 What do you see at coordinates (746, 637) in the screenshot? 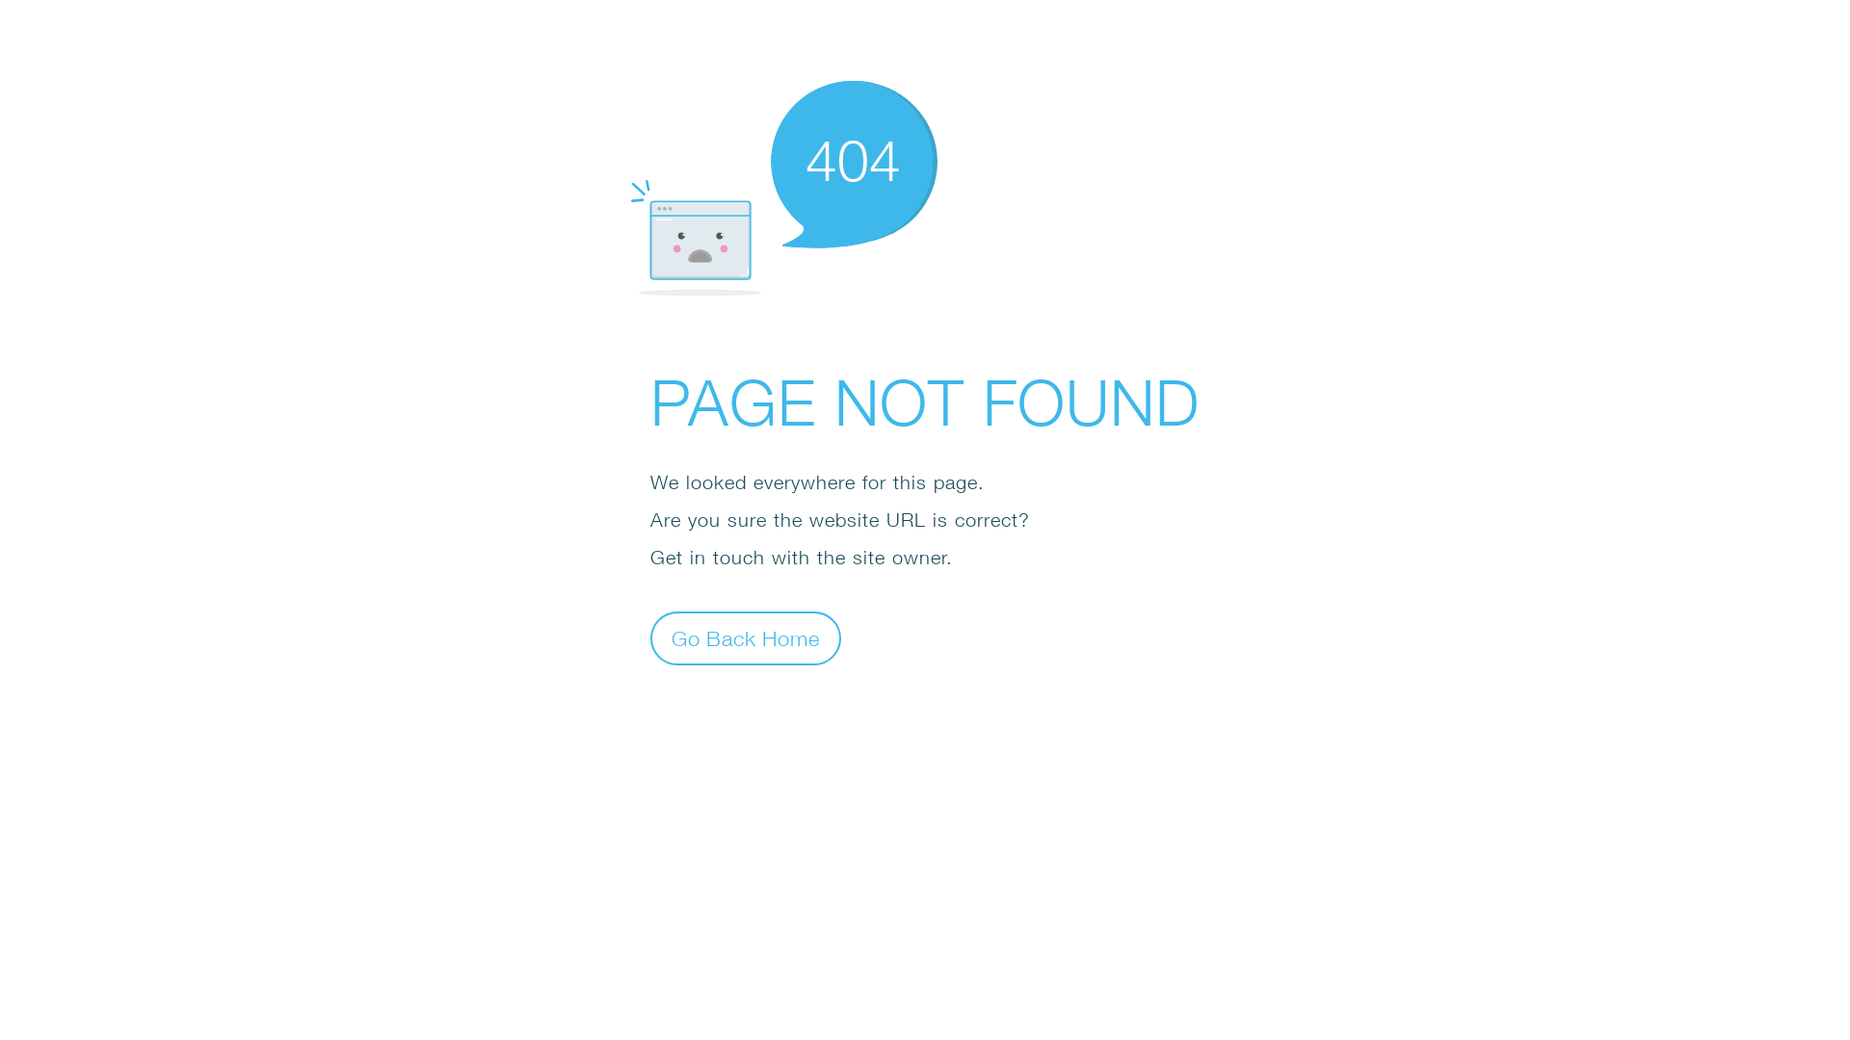
I see `Go Back Home` at bounding box center [746, 637].